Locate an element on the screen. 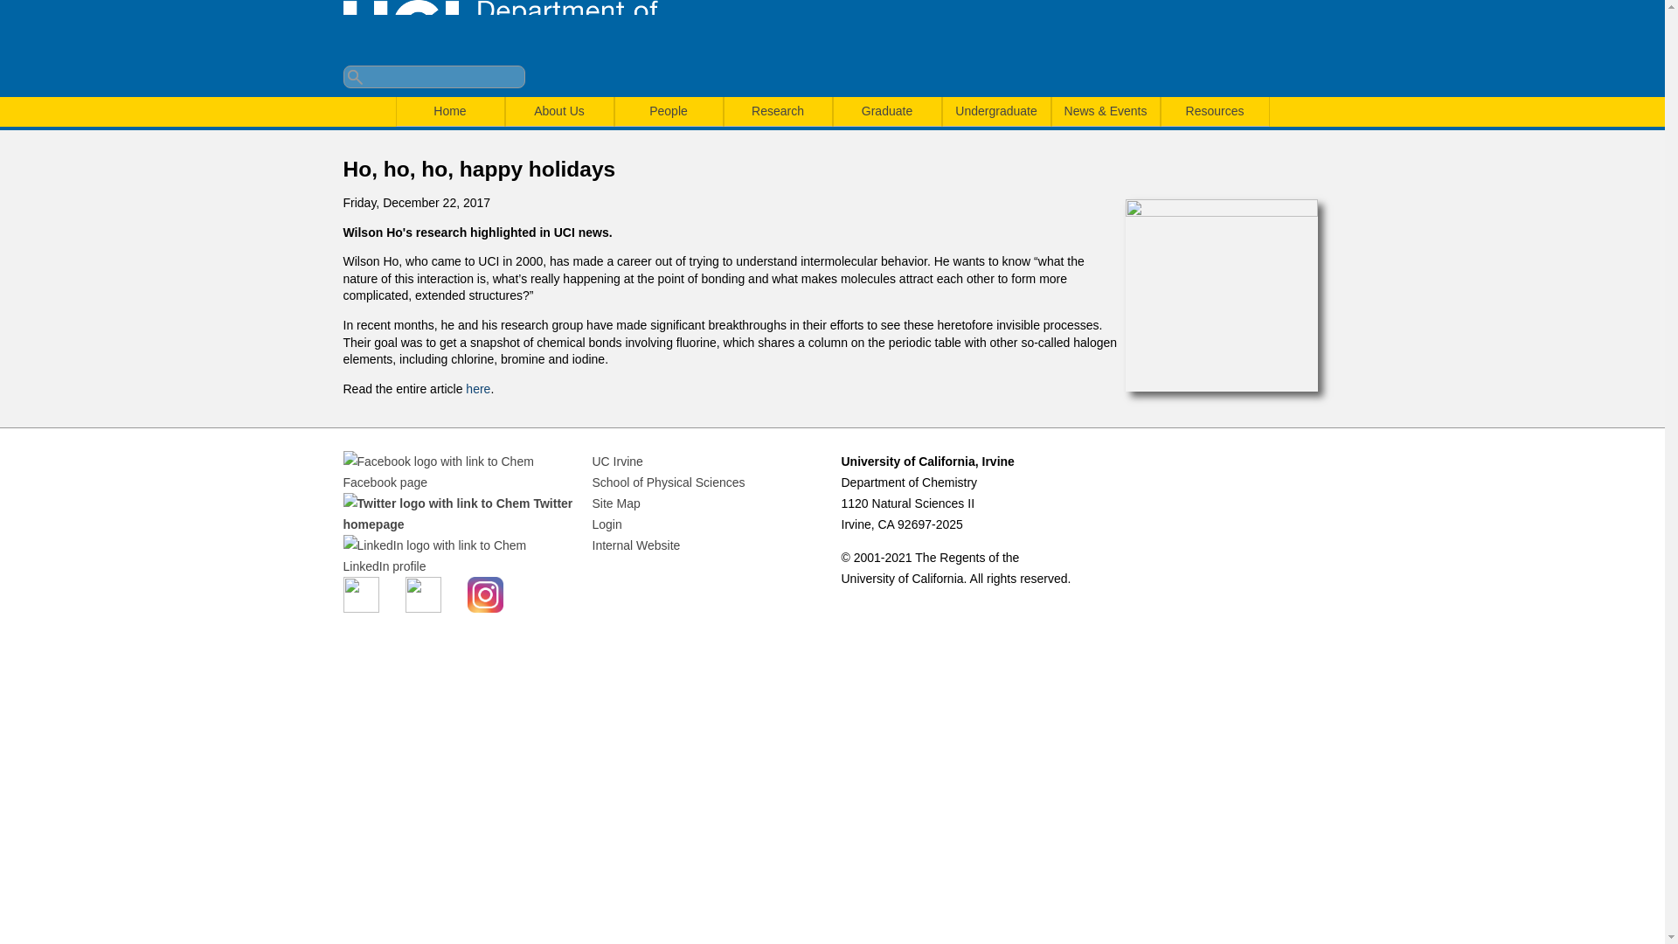 The width and height of the screenshot is (1678, 944). Graduate is located at coordinates (888, 111).